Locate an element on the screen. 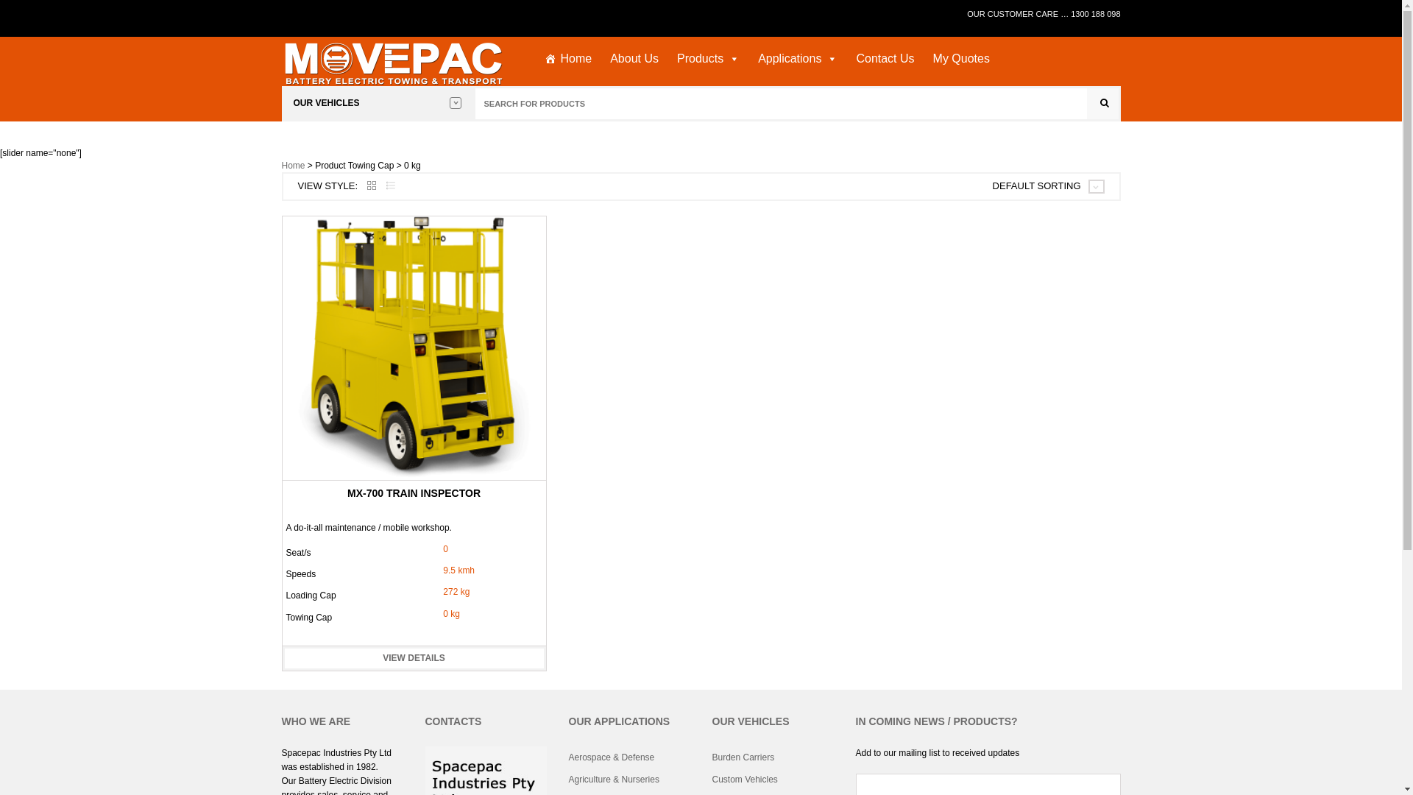  9.5 kmh is located at coordinates (459, 570).